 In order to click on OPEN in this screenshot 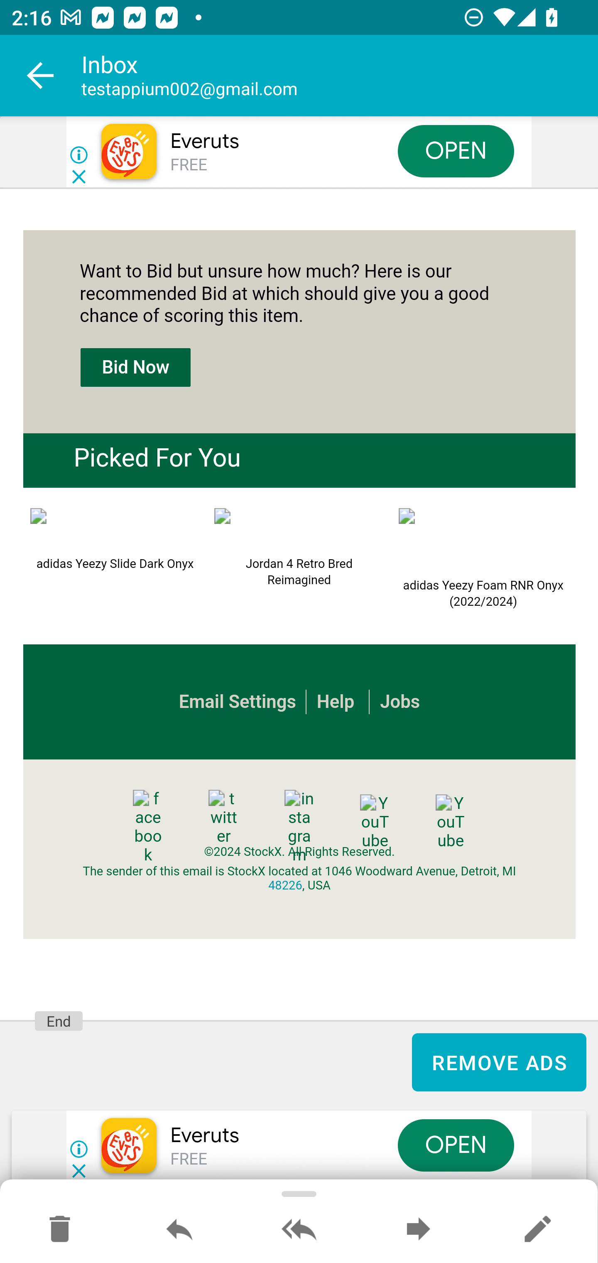, I will do `click(456, 1145)`.